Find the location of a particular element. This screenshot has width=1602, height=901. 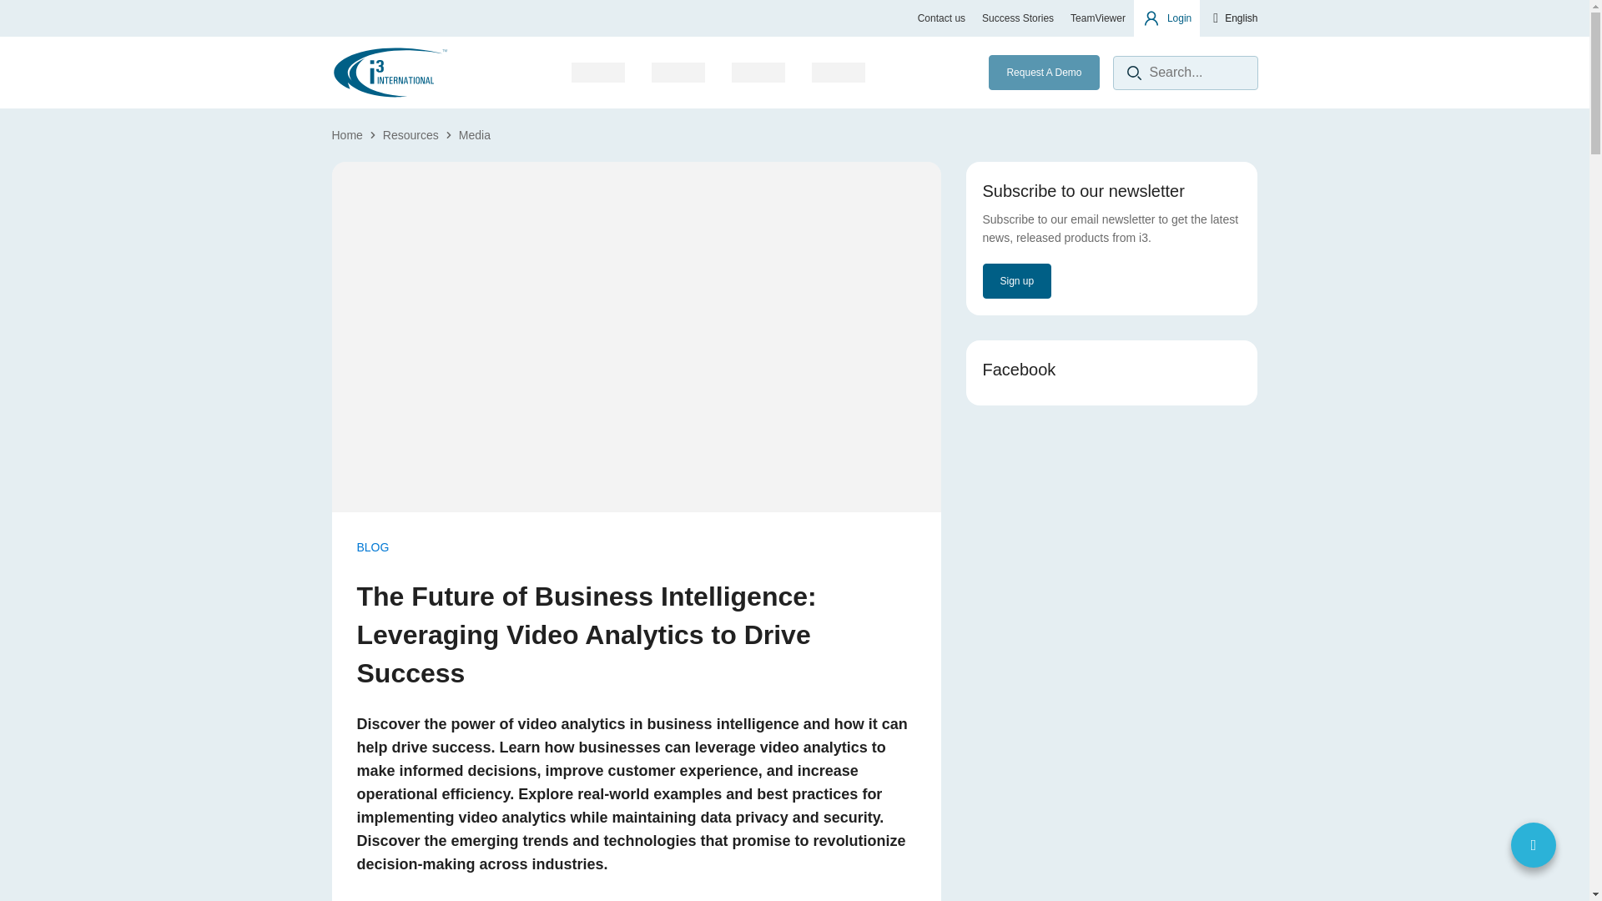

Contact us is located at coordinates (941, 18).